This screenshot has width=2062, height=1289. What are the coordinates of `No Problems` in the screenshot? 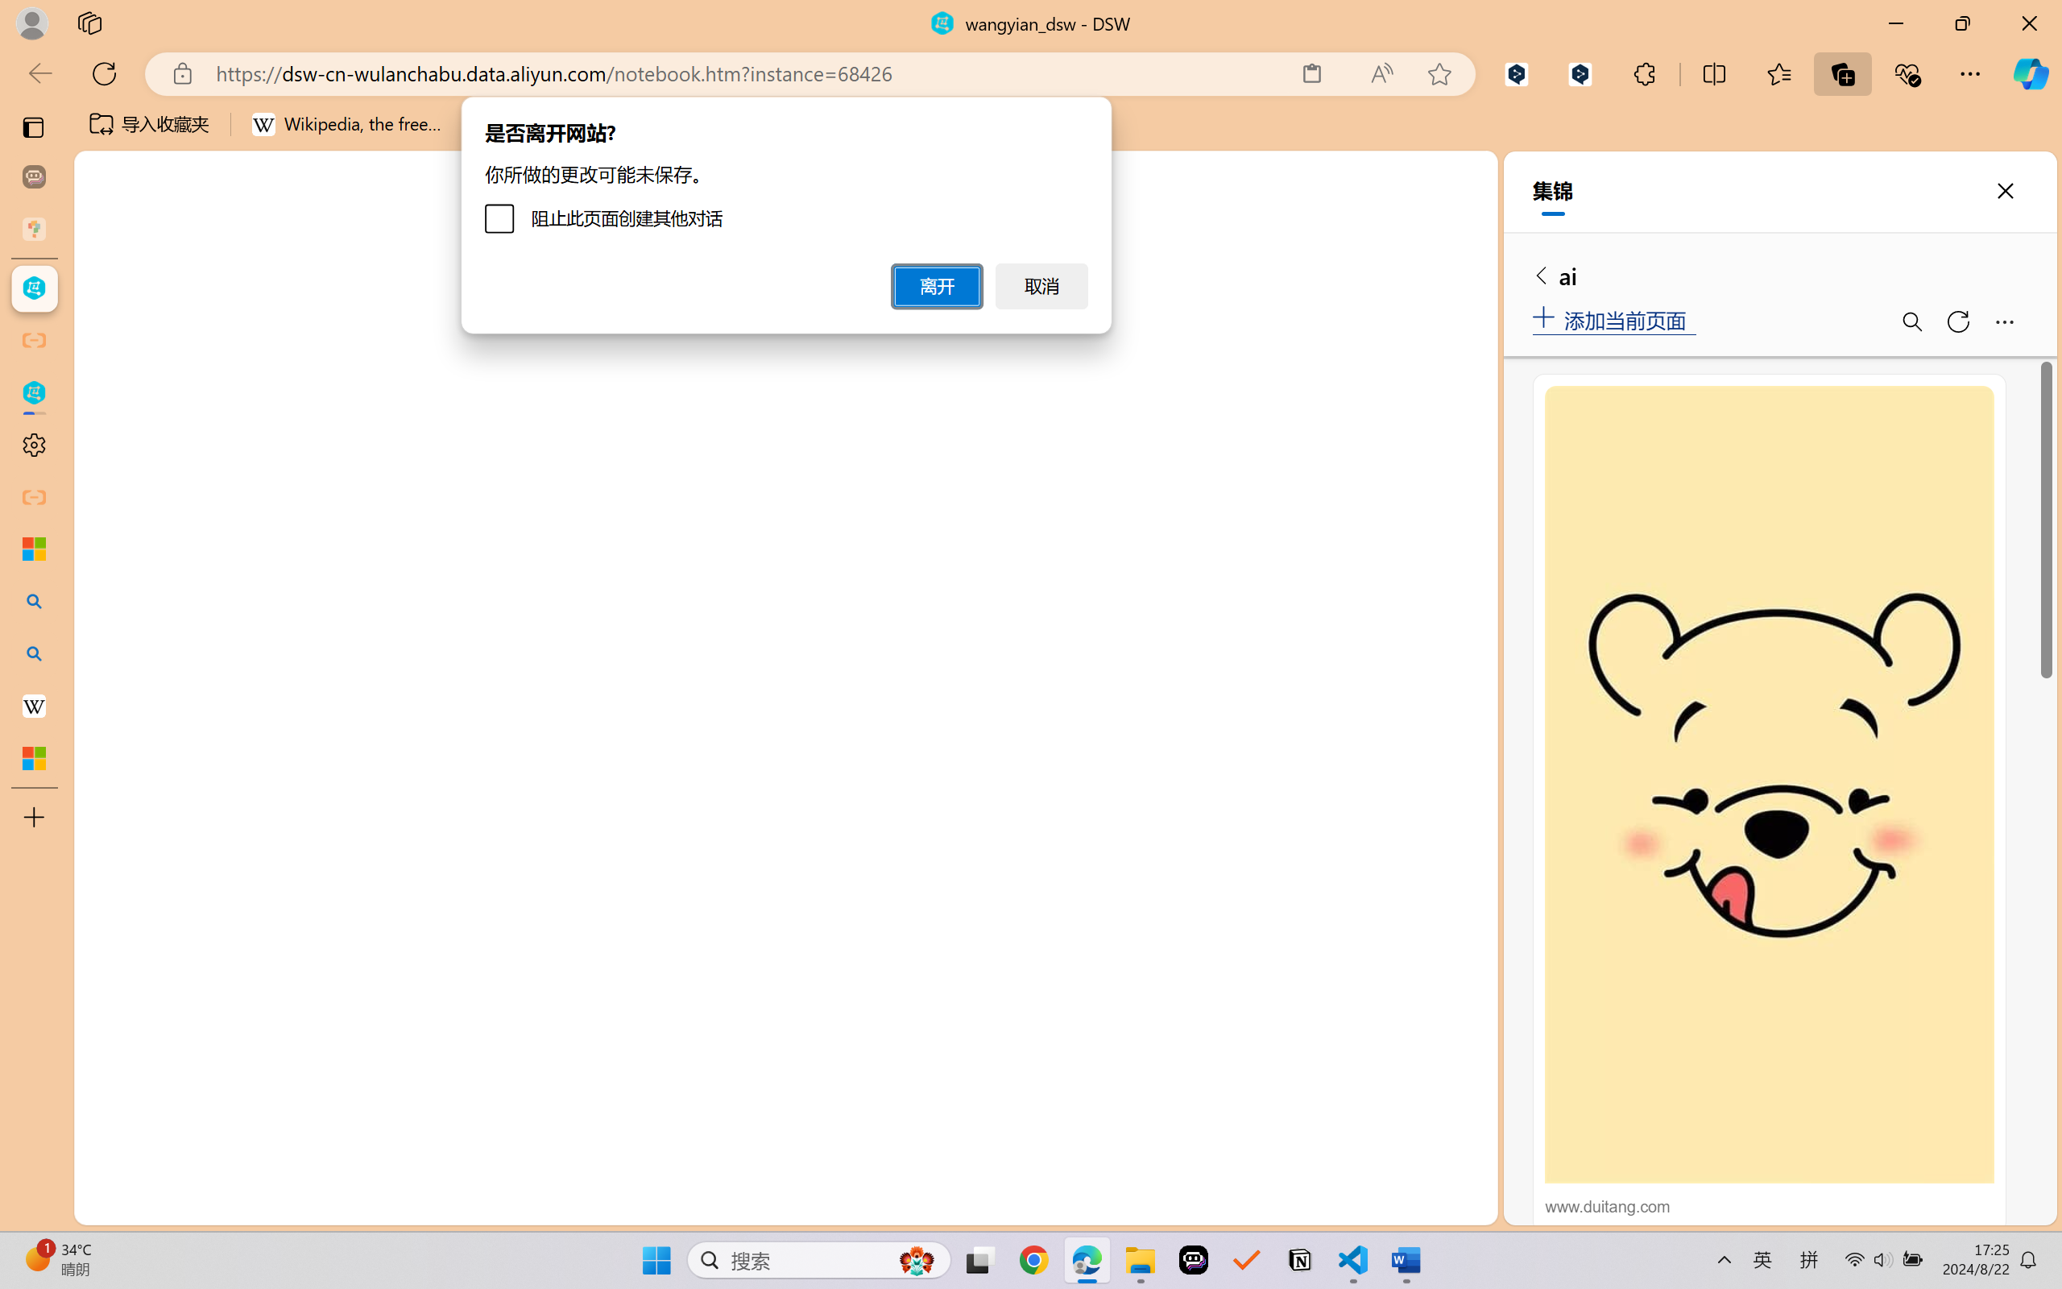 It's located at (172, 1207).